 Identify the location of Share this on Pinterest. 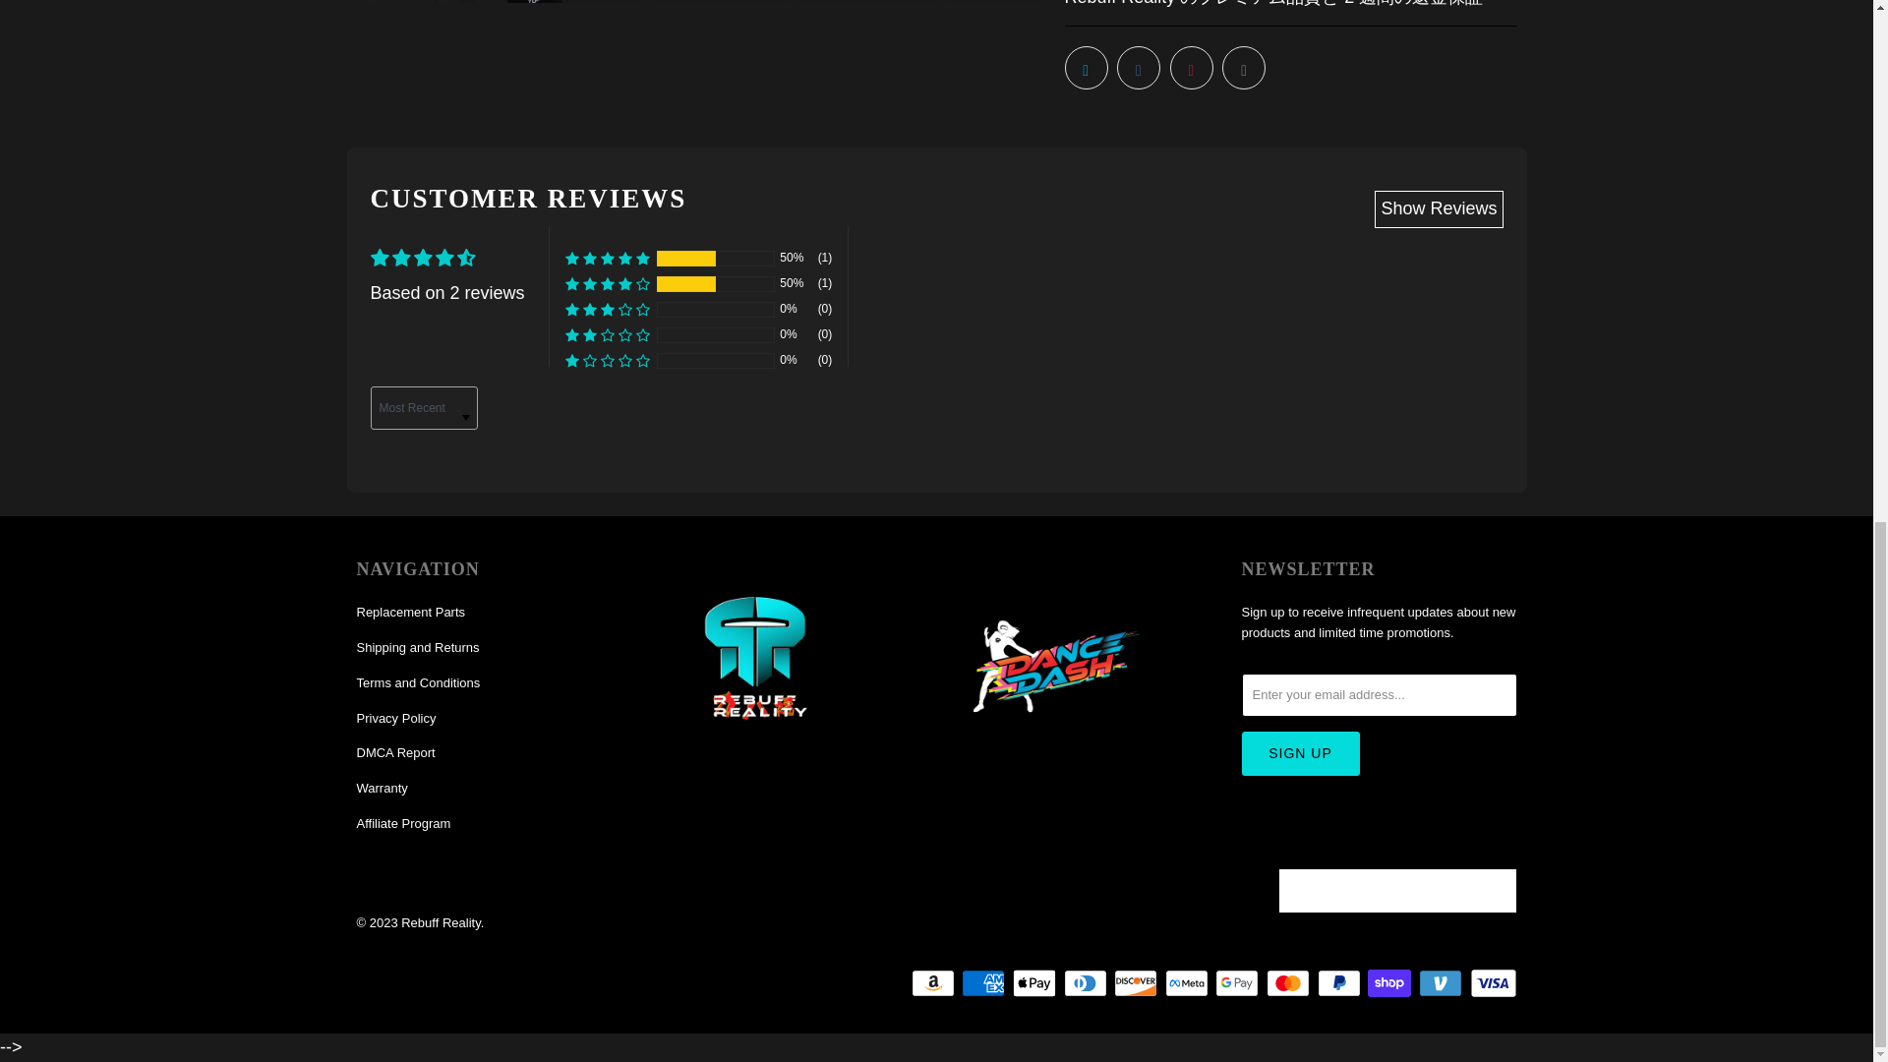
(1192, 67).